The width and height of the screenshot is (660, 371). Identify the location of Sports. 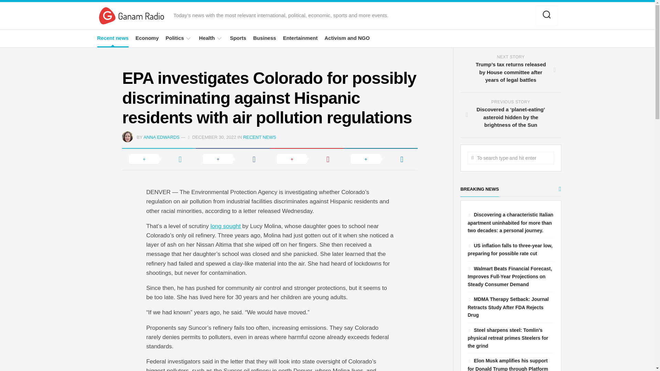
(238, 38).